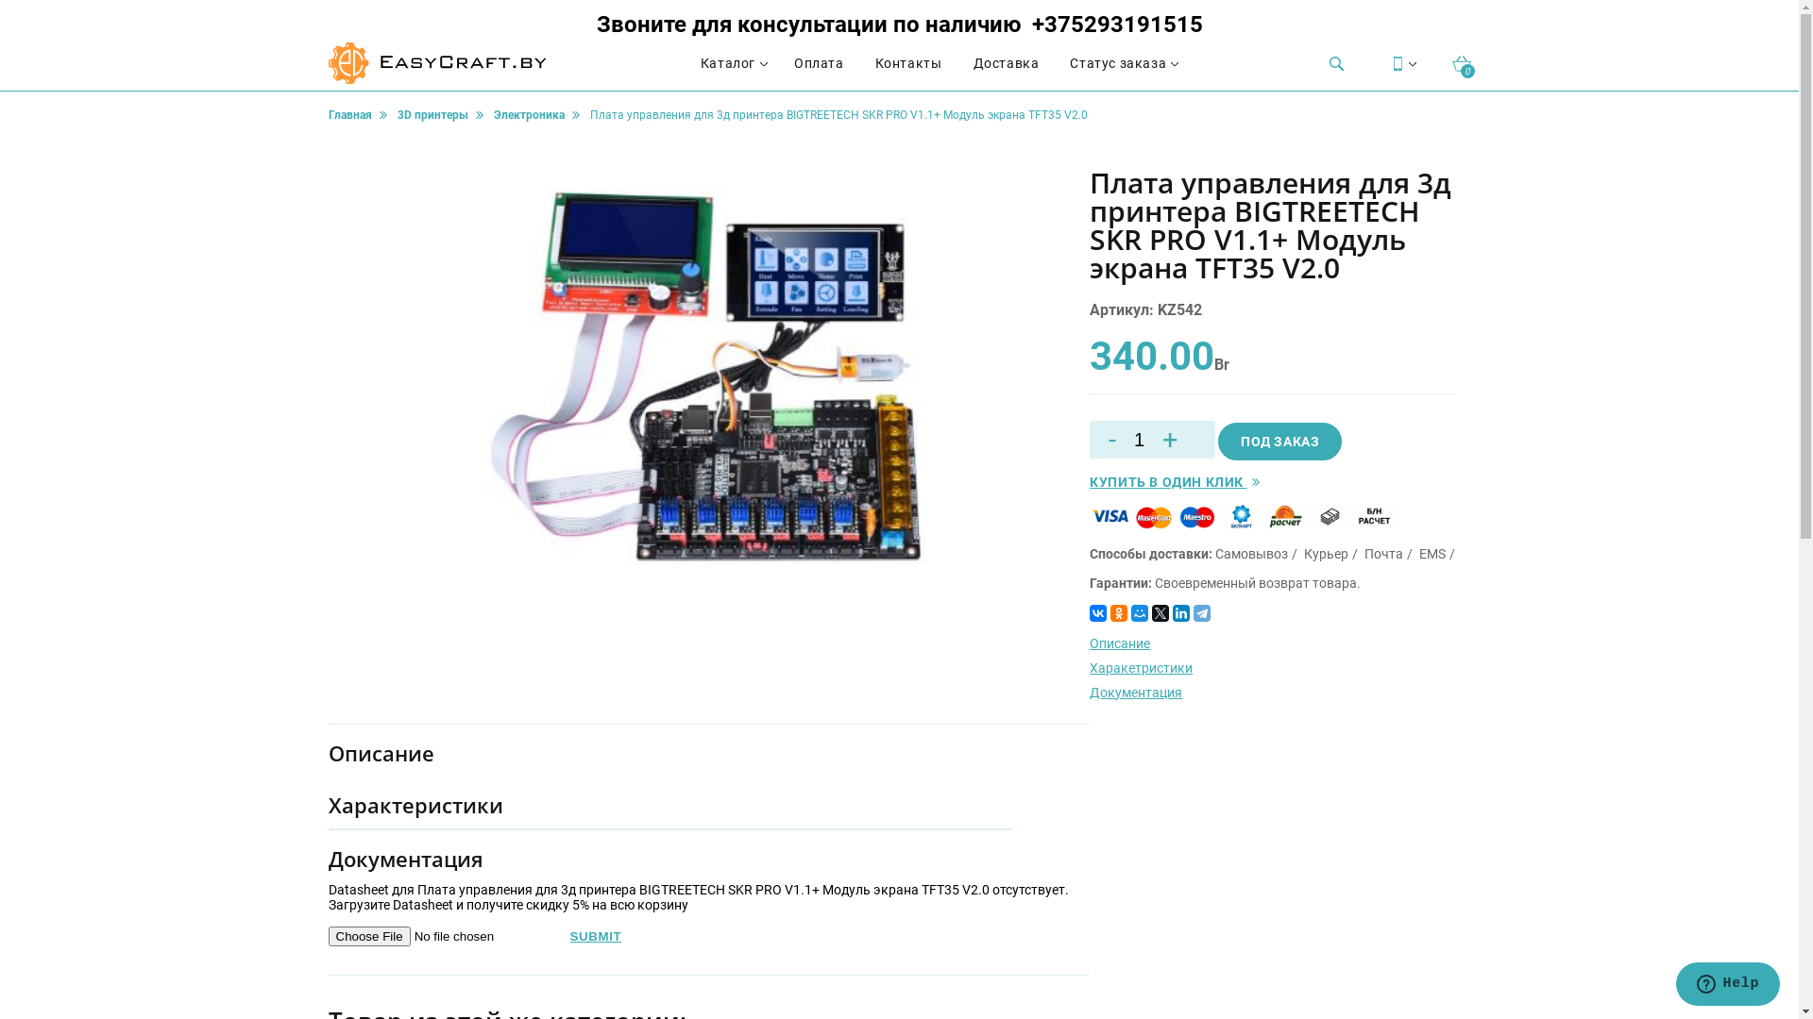 This screenshot has height=1019, width=1813. What do you see at coordinates (1161, 613) in the screenshot?
I see `Twitter` at bounding box center [1161, 613].